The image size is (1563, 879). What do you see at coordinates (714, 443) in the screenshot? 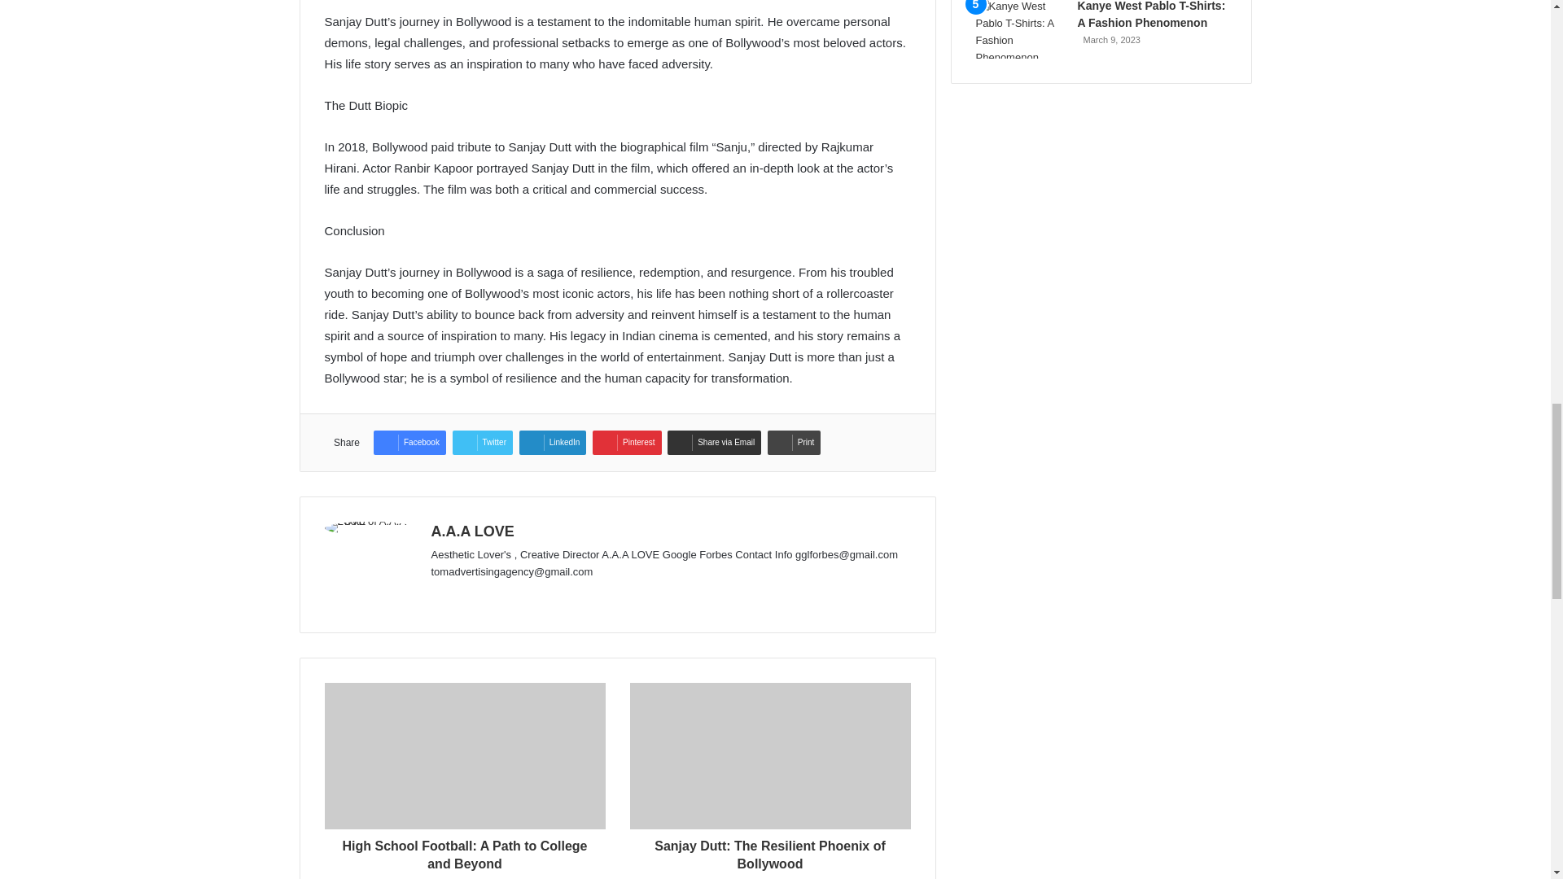
I see `Share via Email` at bounding box center [714, 443].